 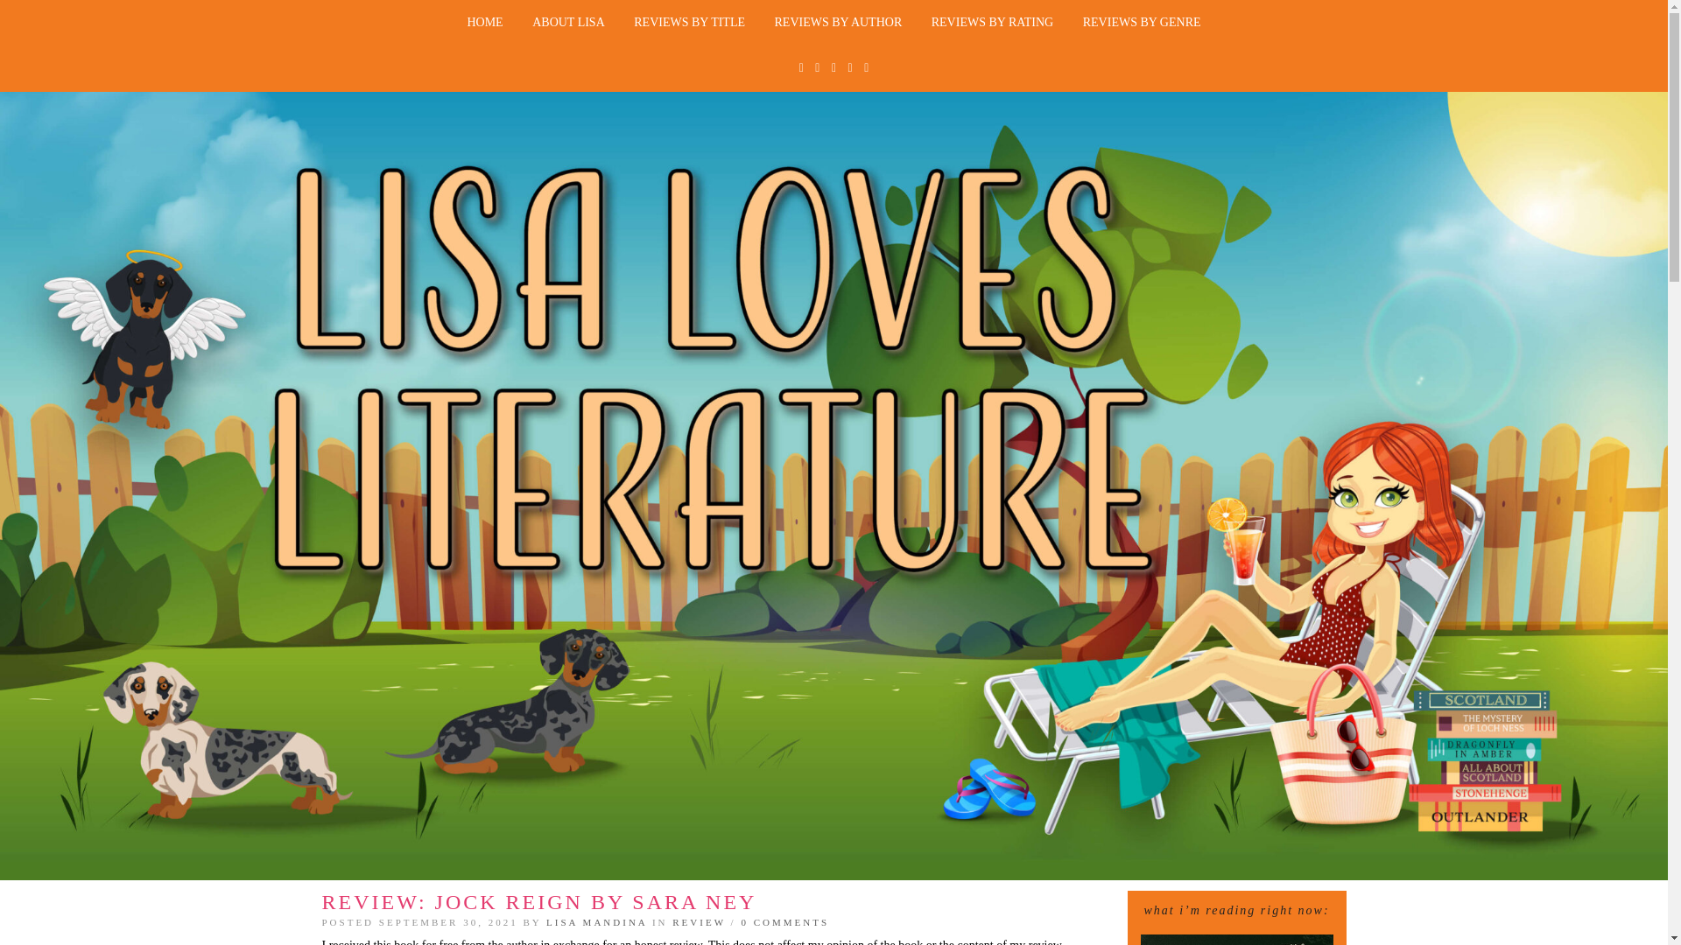 What do you see at coordinates (699, 921) in the screenshot?
I see `View all posts in Review` at bounding box center [699, 921].